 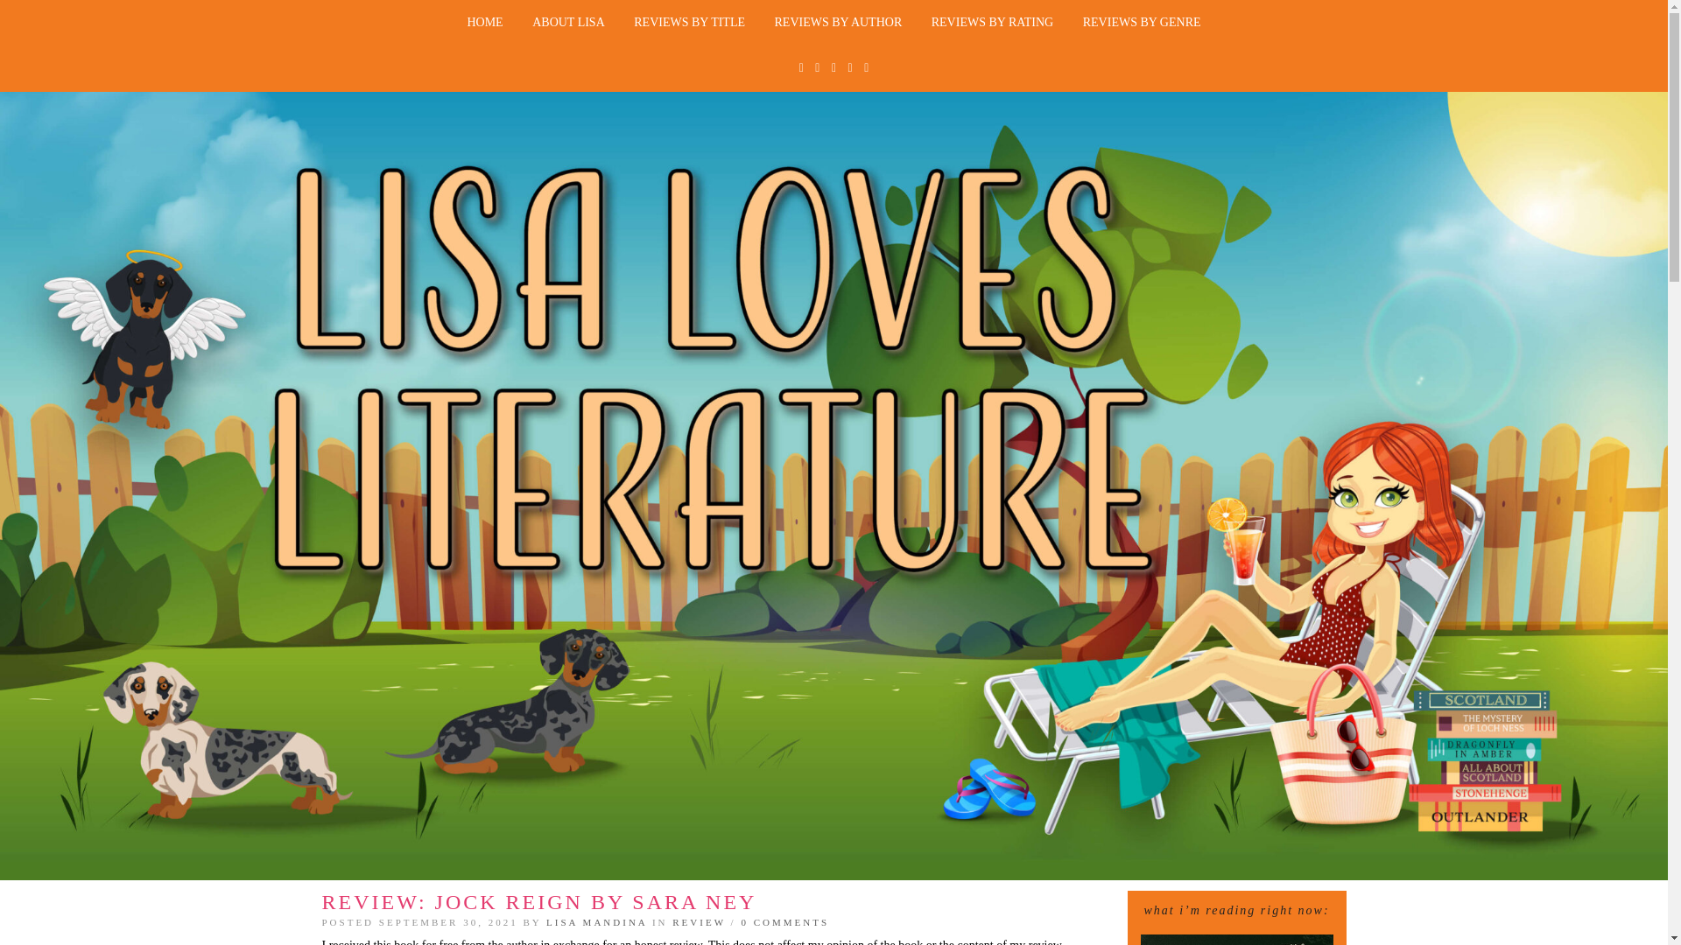 What do you see at coordinates (699, 921) in the screenshot?
I see `View all posts in Review` at bounding box center [699, 921].